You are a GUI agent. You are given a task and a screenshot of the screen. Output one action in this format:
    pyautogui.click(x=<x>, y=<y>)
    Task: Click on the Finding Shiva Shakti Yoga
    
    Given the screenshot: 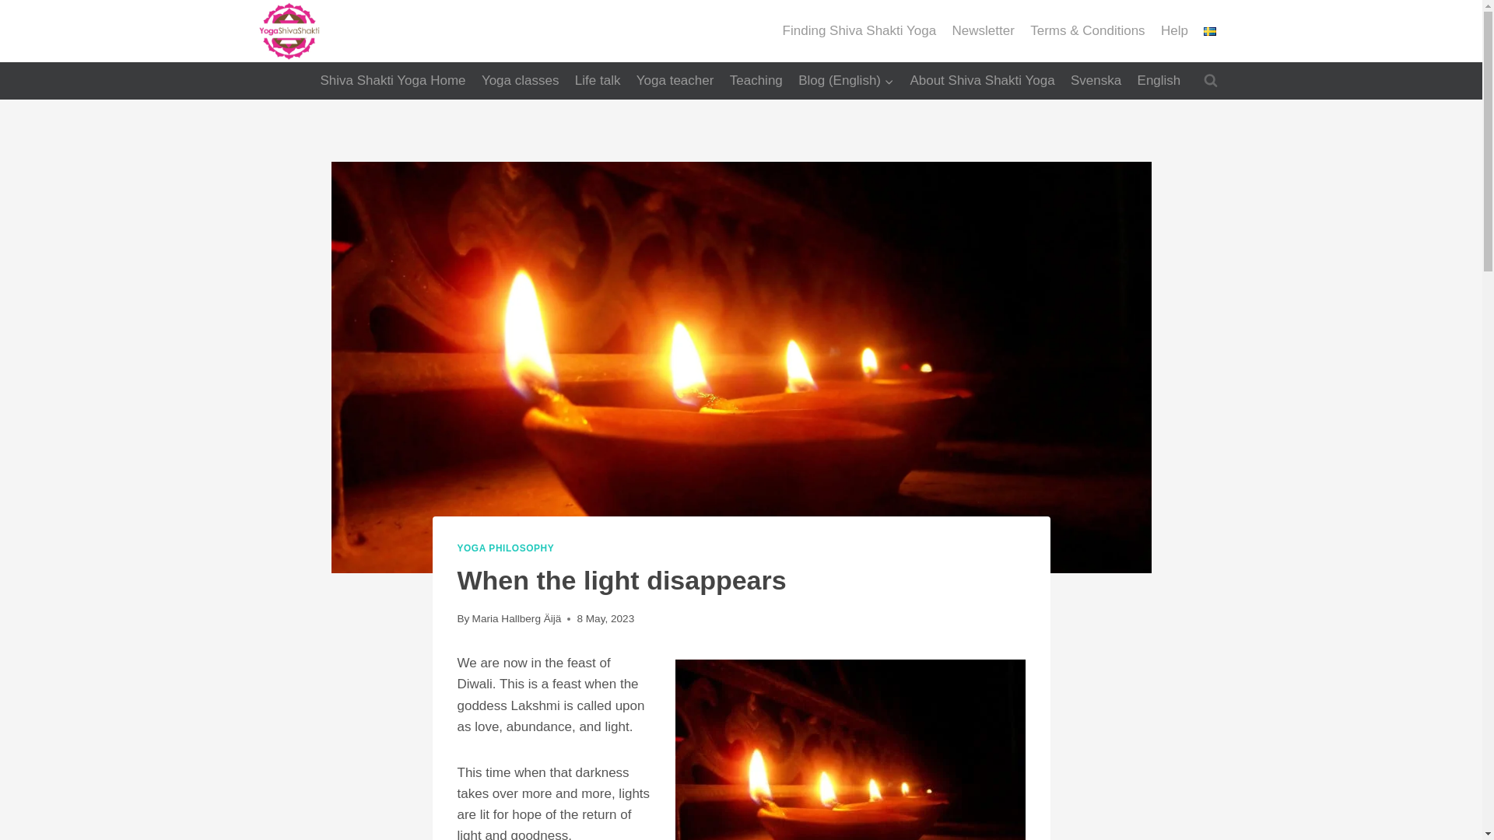 What is the action you would take?
    pyautogui.click(x=859, y=31)
    